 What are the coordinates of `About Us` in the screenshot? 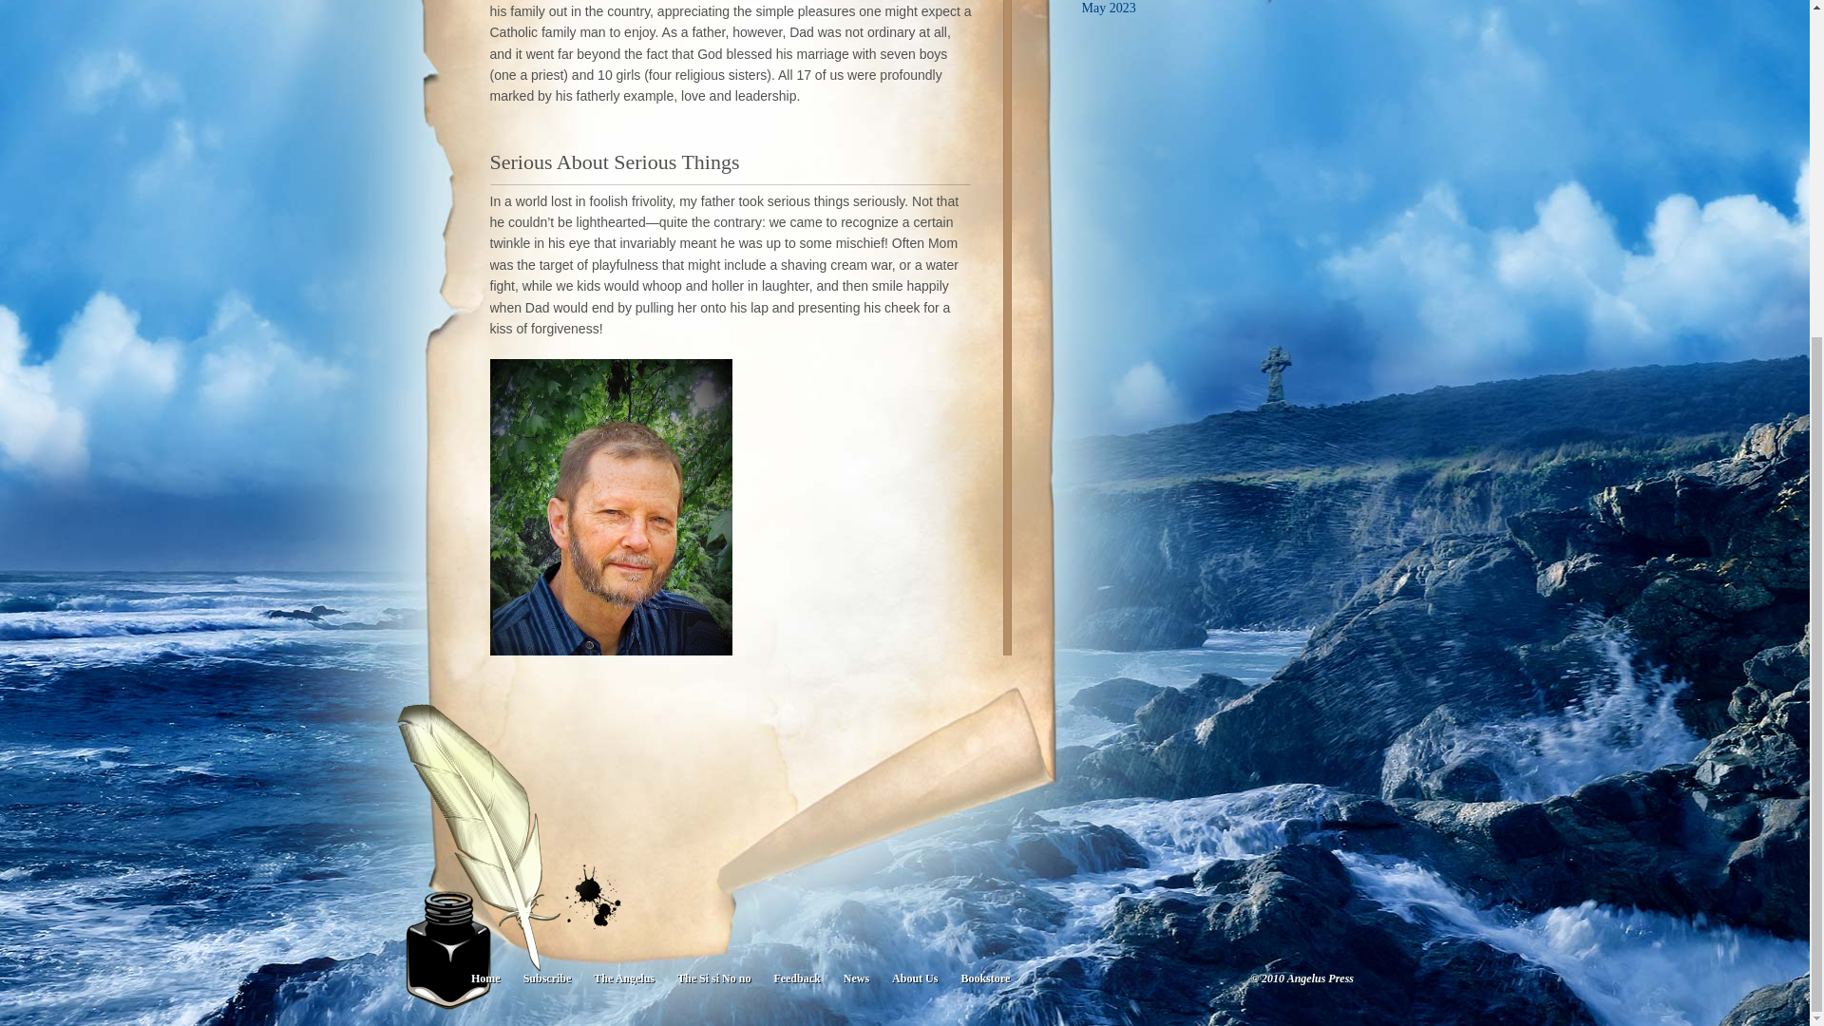 It's located at (914, 978).